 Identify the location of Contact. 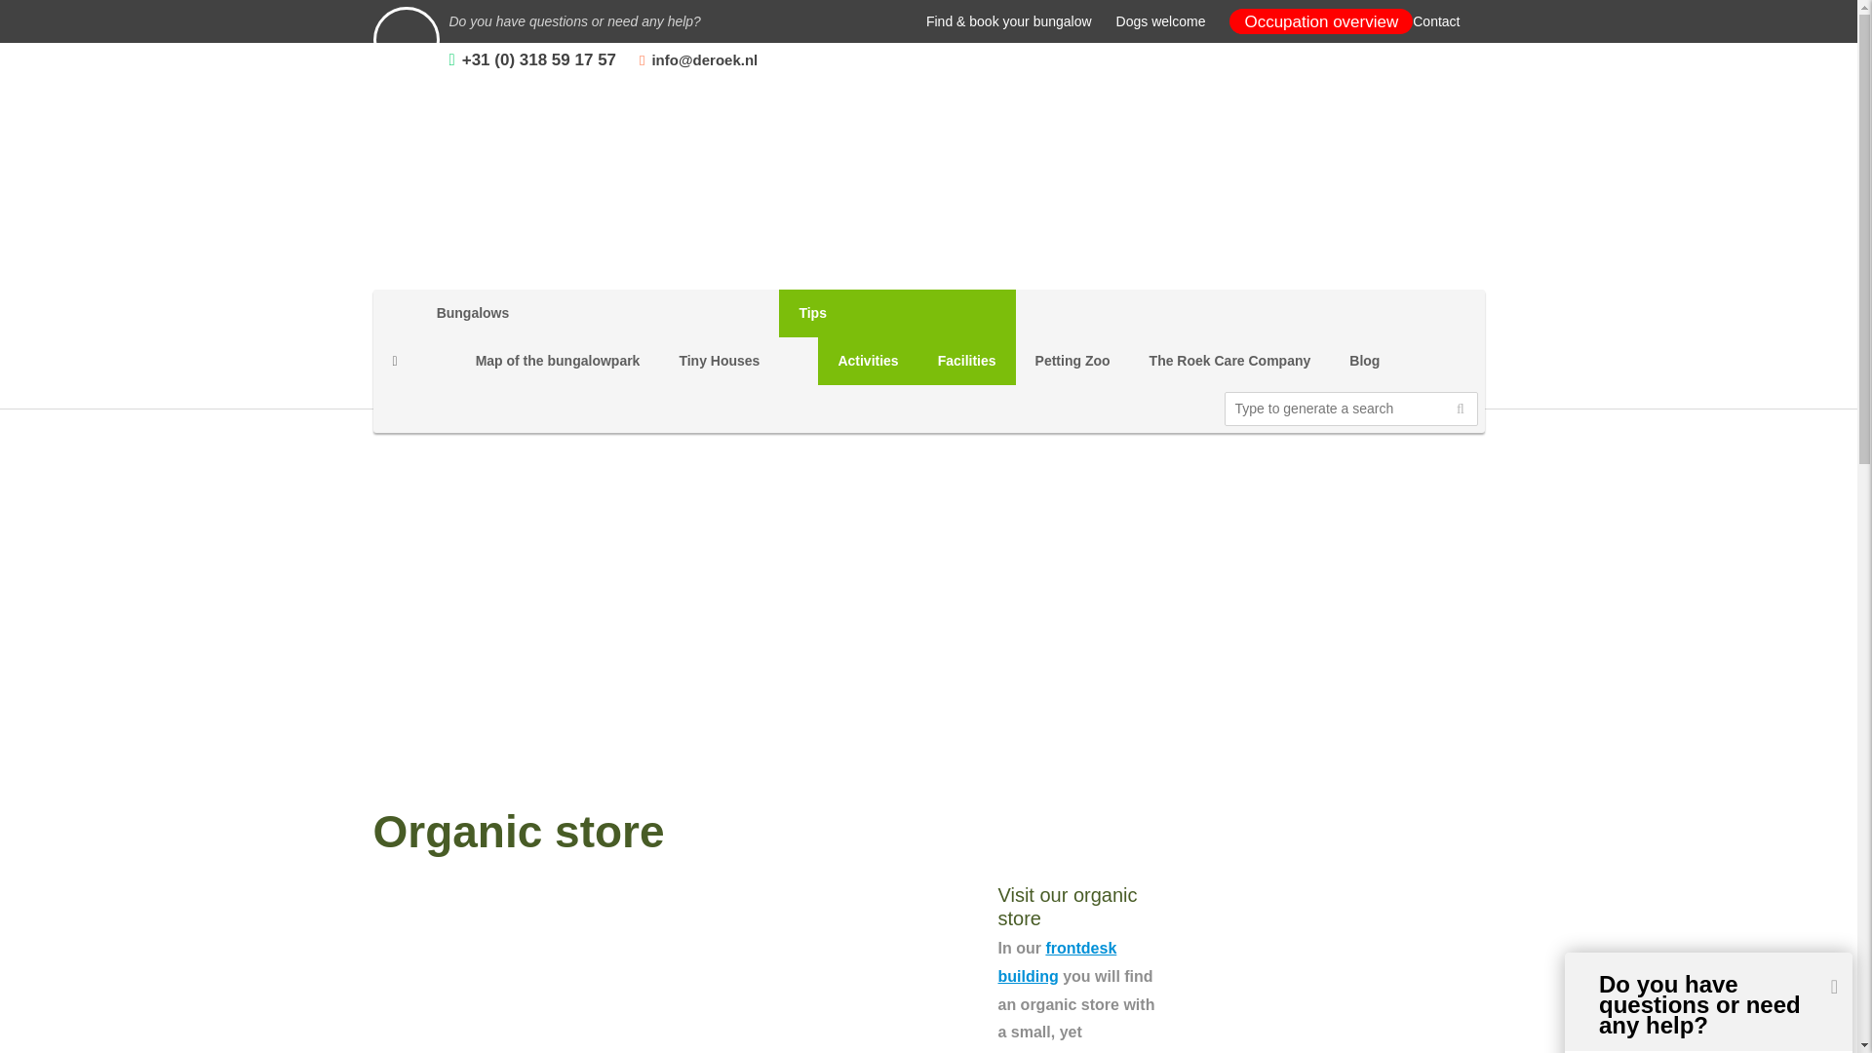
(1436, 21).